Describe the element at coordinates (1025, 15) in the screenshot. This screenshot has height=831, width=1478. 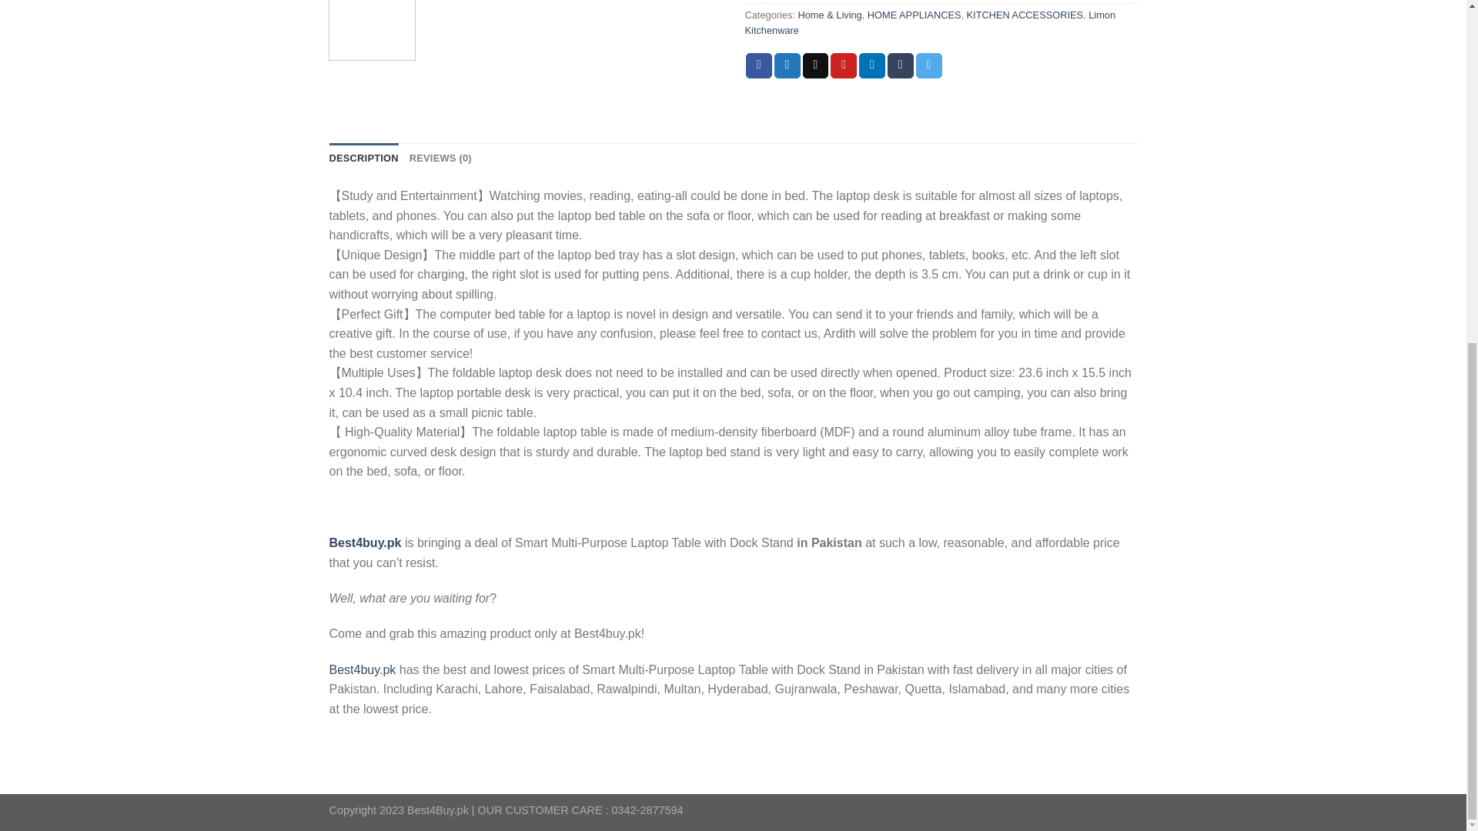
I see `KITCHEN ACCESSORIES` at that location.